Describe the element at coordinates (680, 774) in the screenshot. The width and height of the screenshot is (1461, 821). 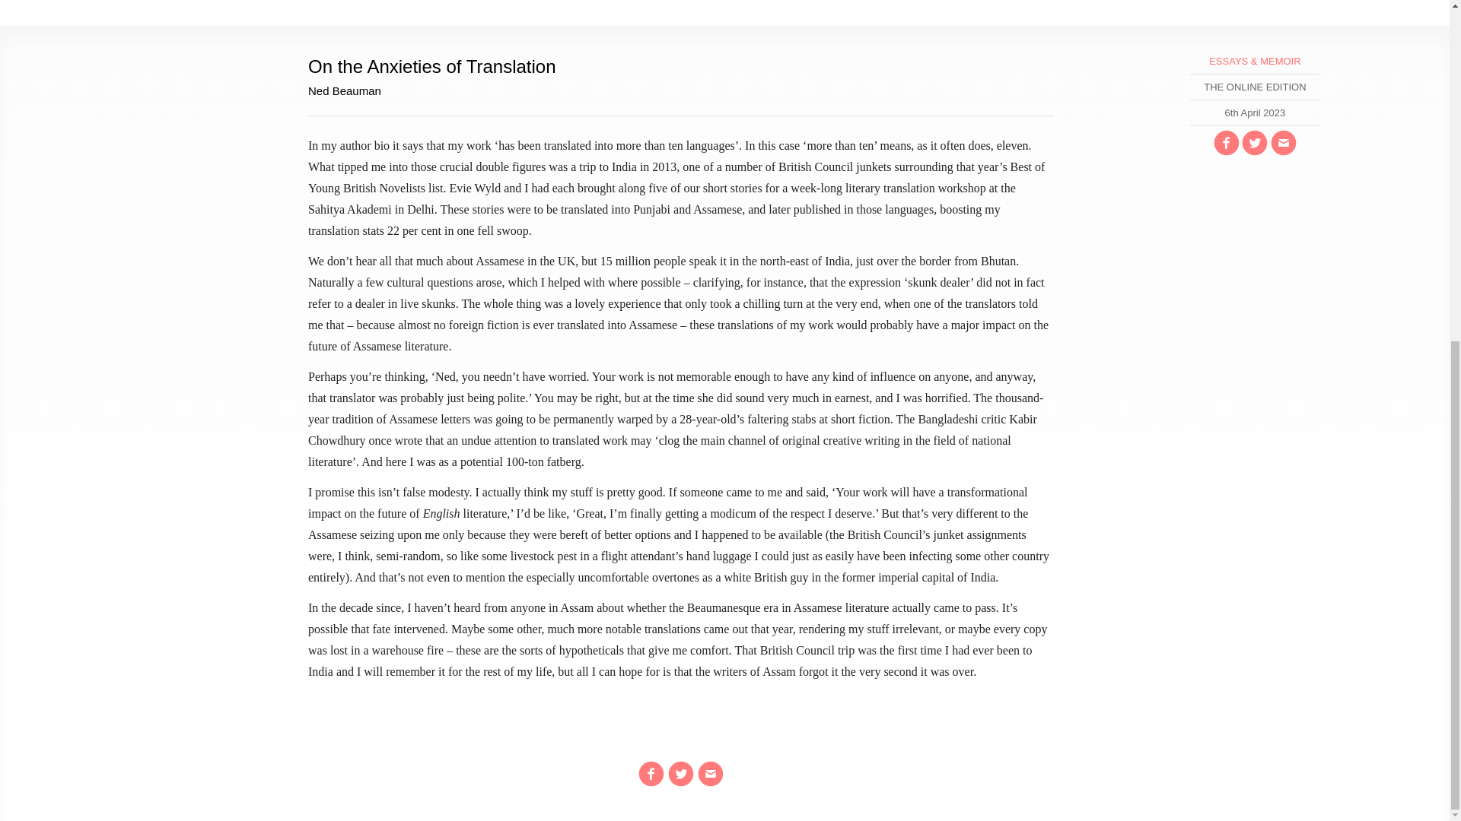
I see `twitter-with-circle Created with Sketch.` at that location.